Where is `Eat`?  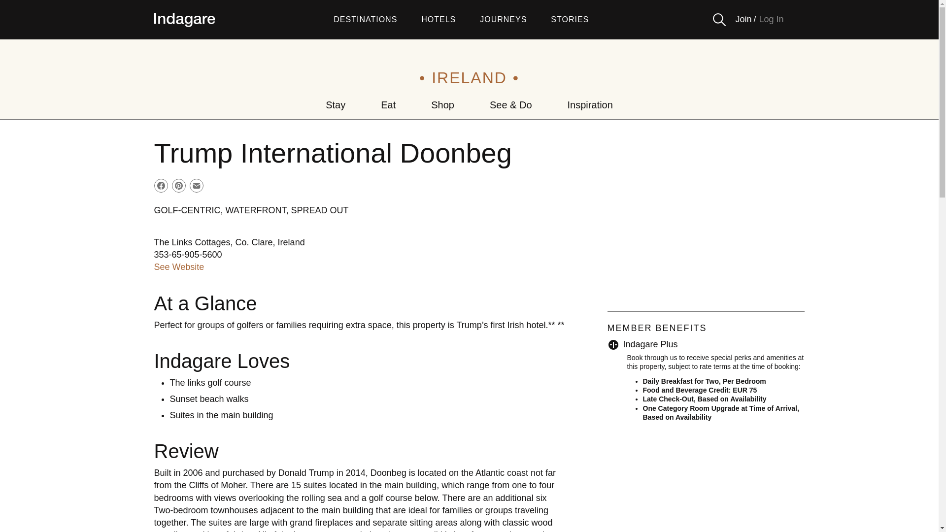
Eat is located at coordinates (388, 104).